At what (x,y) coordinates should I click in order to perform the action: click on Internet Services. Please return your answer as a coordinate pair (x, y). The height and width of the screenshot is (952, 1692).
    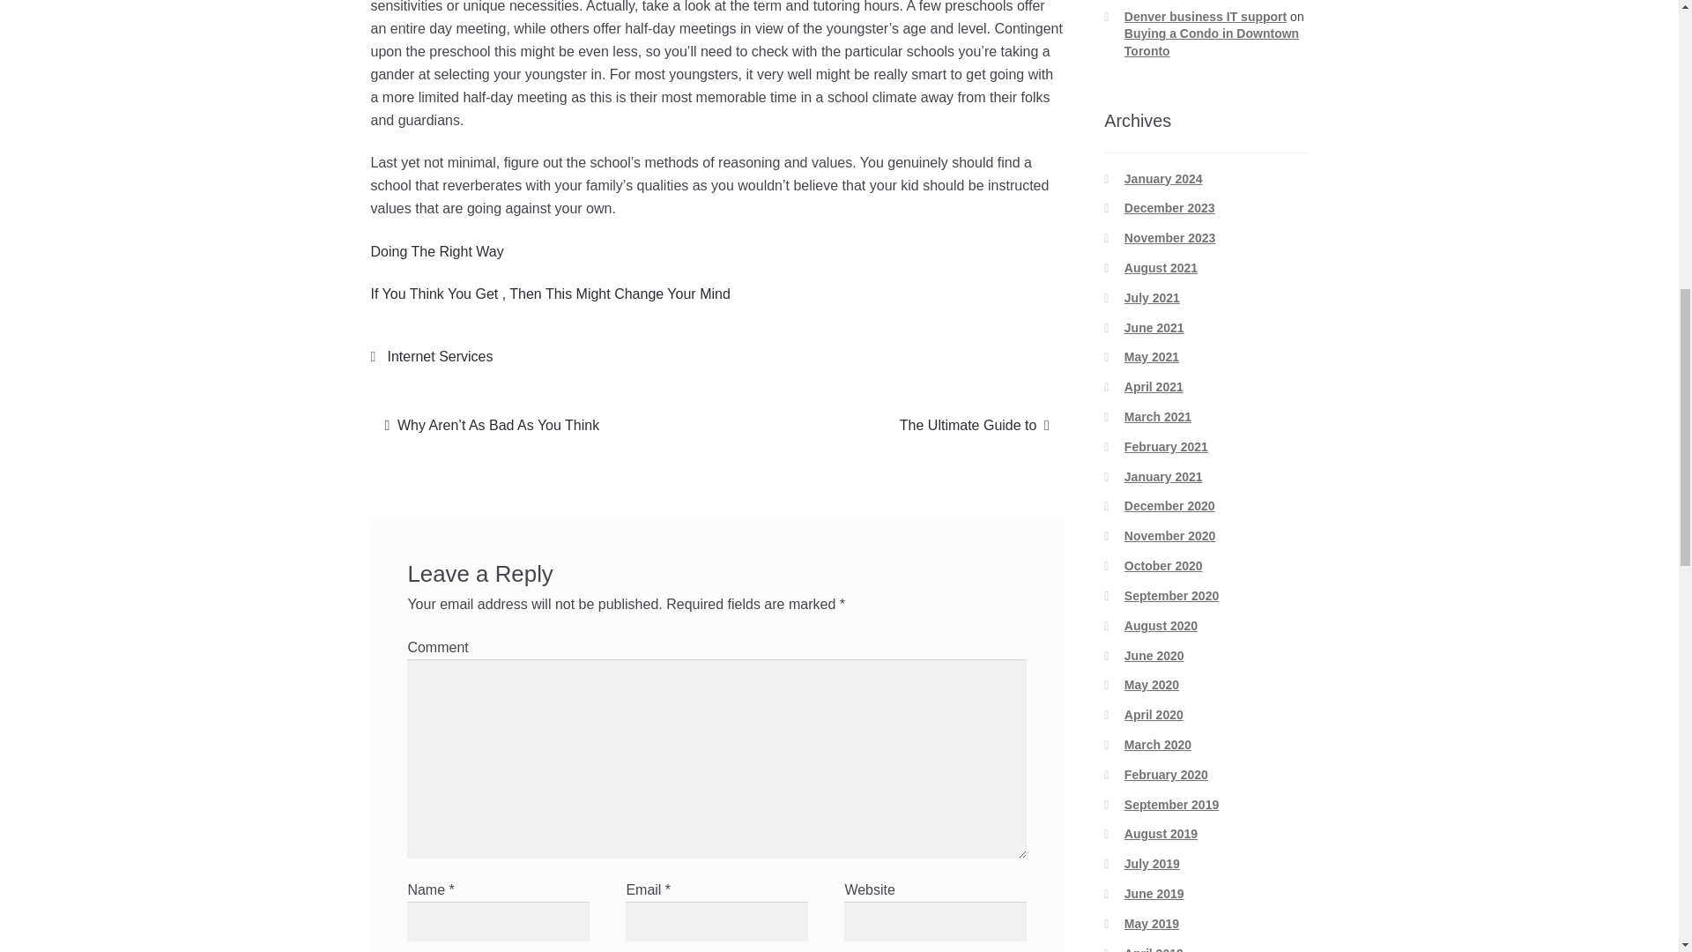
    Looking at the image, I should click on (439, 356).